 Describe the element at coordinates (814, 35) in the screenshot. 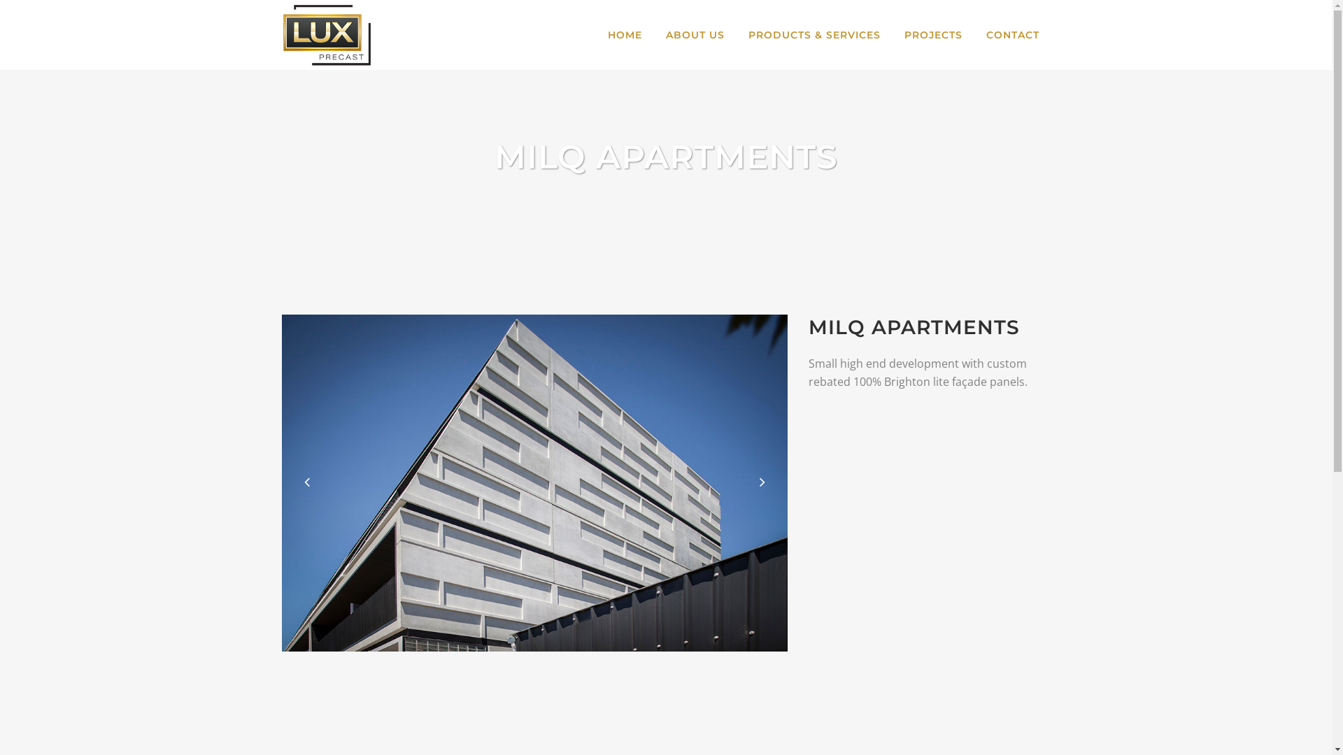

I see `PRODUCTS & SERVICES` at that location.